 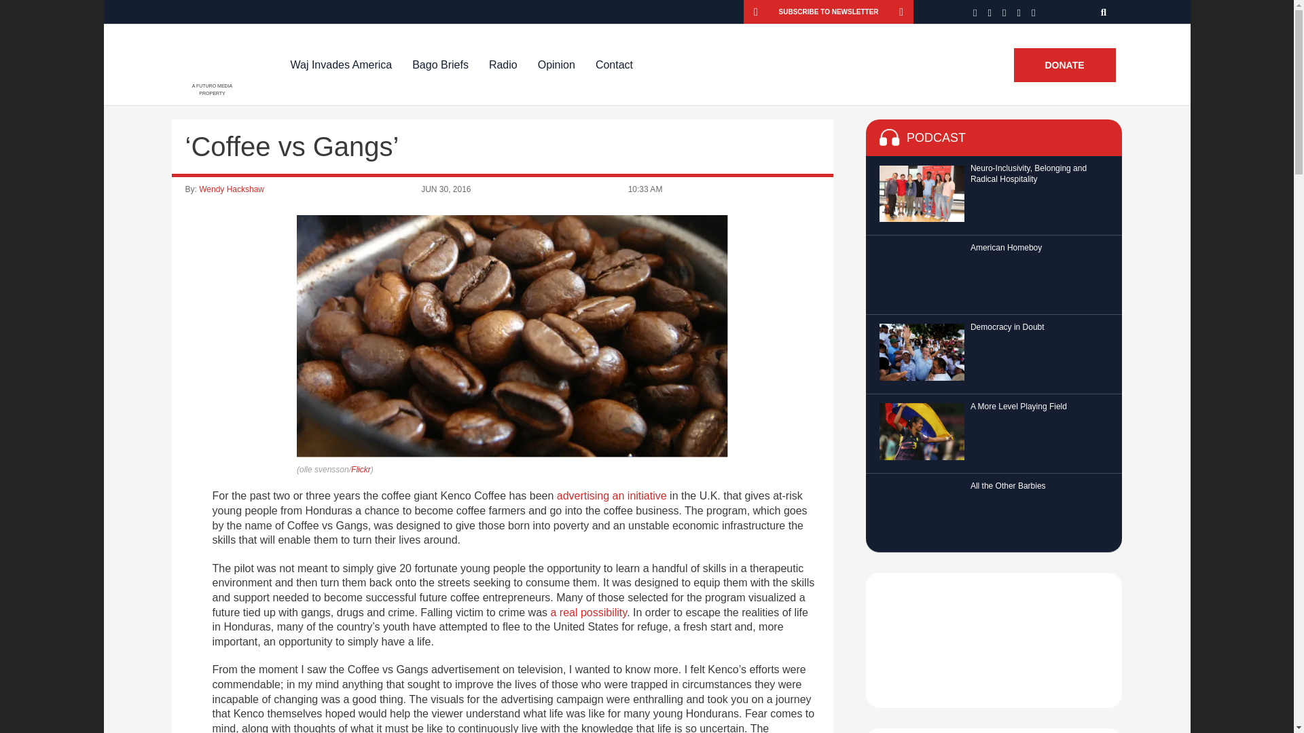 I want to click on Search, so click(x=1104, y=12).